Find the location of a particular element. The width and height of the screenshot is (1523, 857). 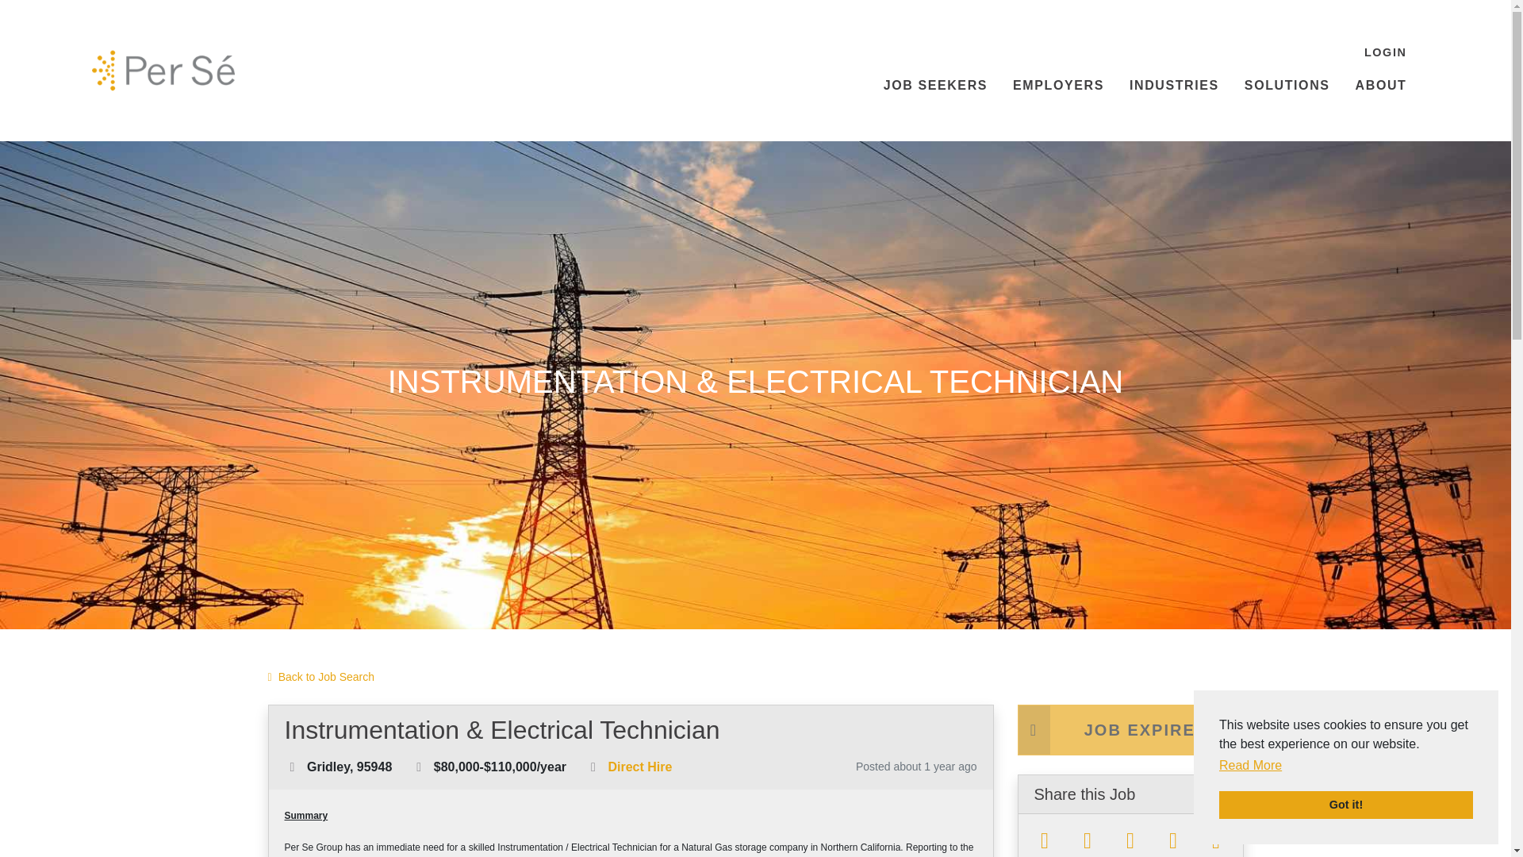

ABOUT is located at coordinates (1381, 86).